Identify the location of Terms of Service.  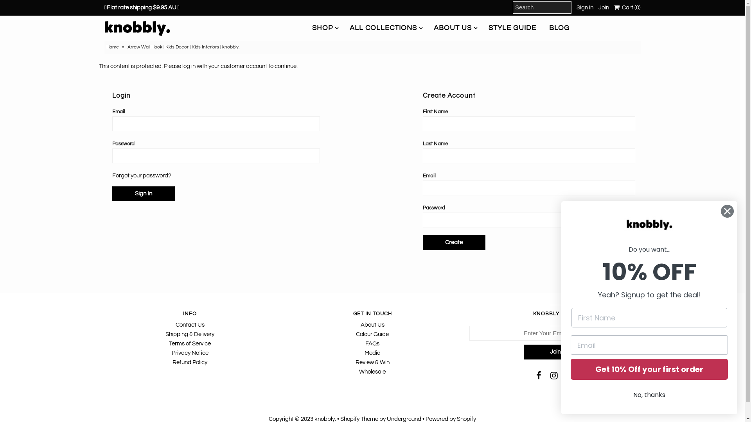
(190, 344).